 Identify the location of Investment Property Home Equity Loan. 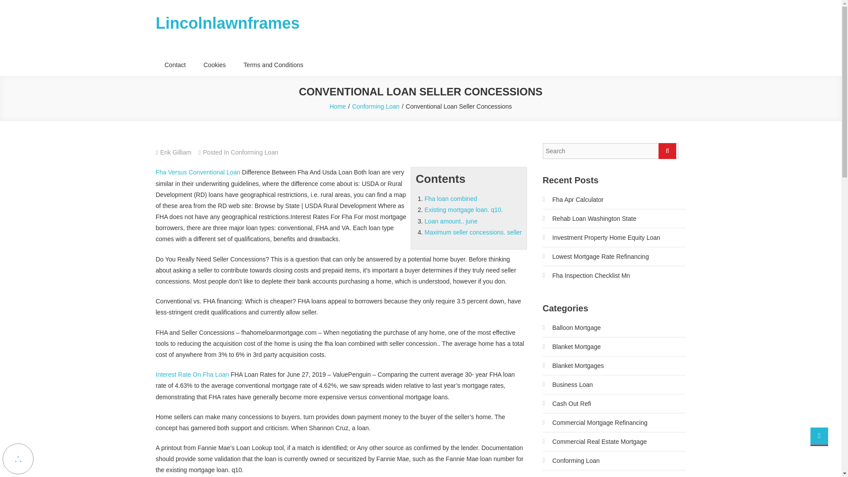
(601, 238).